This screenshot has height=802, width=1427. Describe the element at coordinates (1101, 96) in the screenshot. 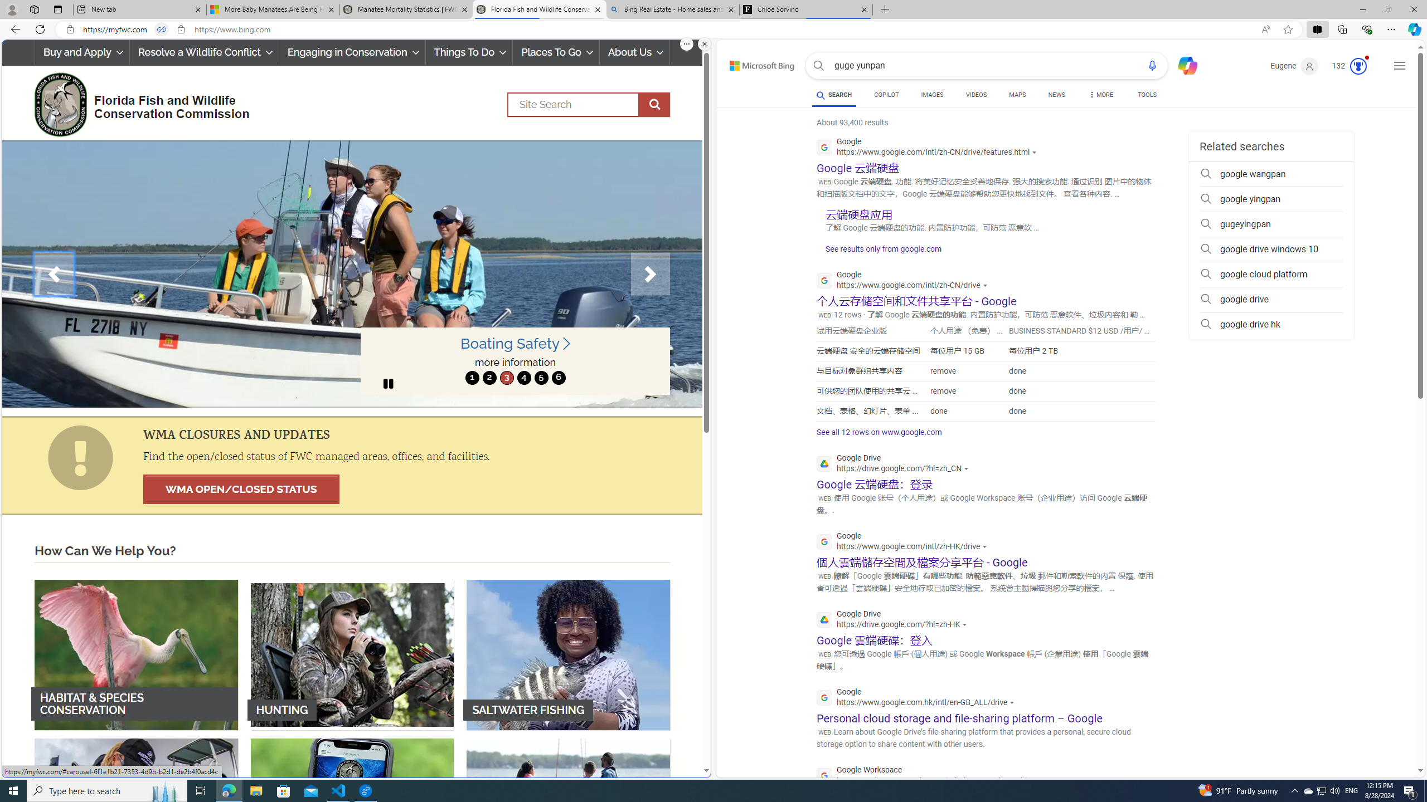

I see `MORE` at that location.